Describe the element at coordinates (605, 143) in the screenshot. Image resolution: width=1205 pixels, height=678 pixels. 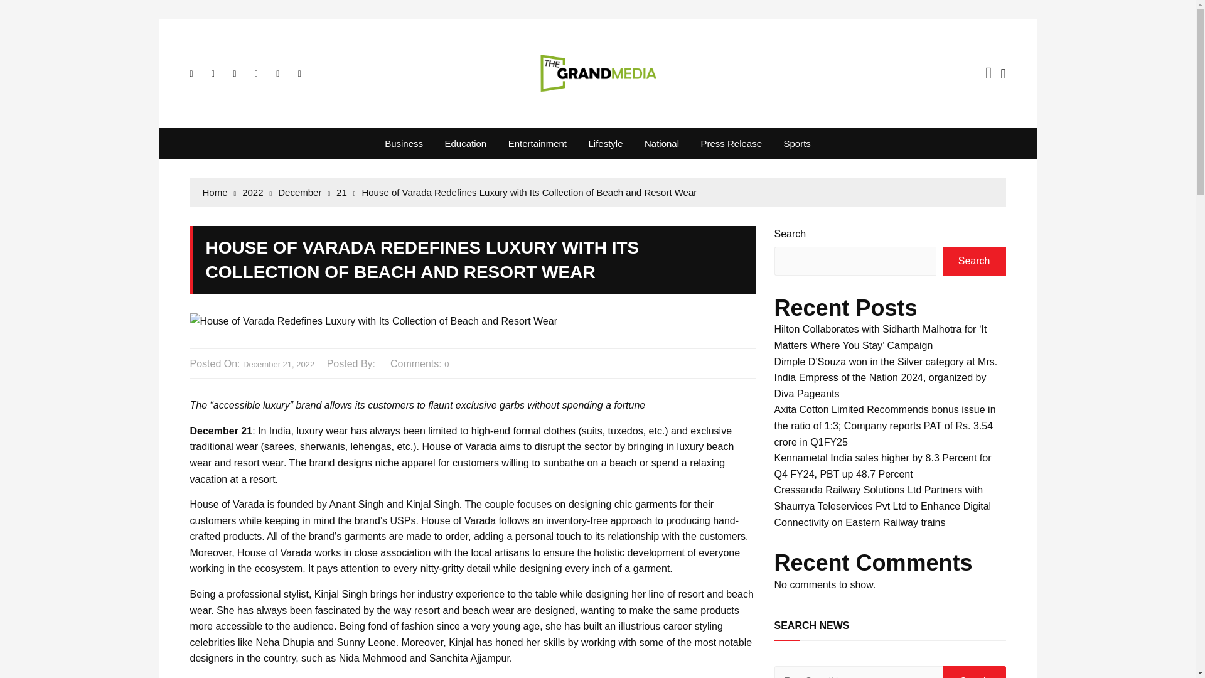
I see `Lifestyle` at that location.